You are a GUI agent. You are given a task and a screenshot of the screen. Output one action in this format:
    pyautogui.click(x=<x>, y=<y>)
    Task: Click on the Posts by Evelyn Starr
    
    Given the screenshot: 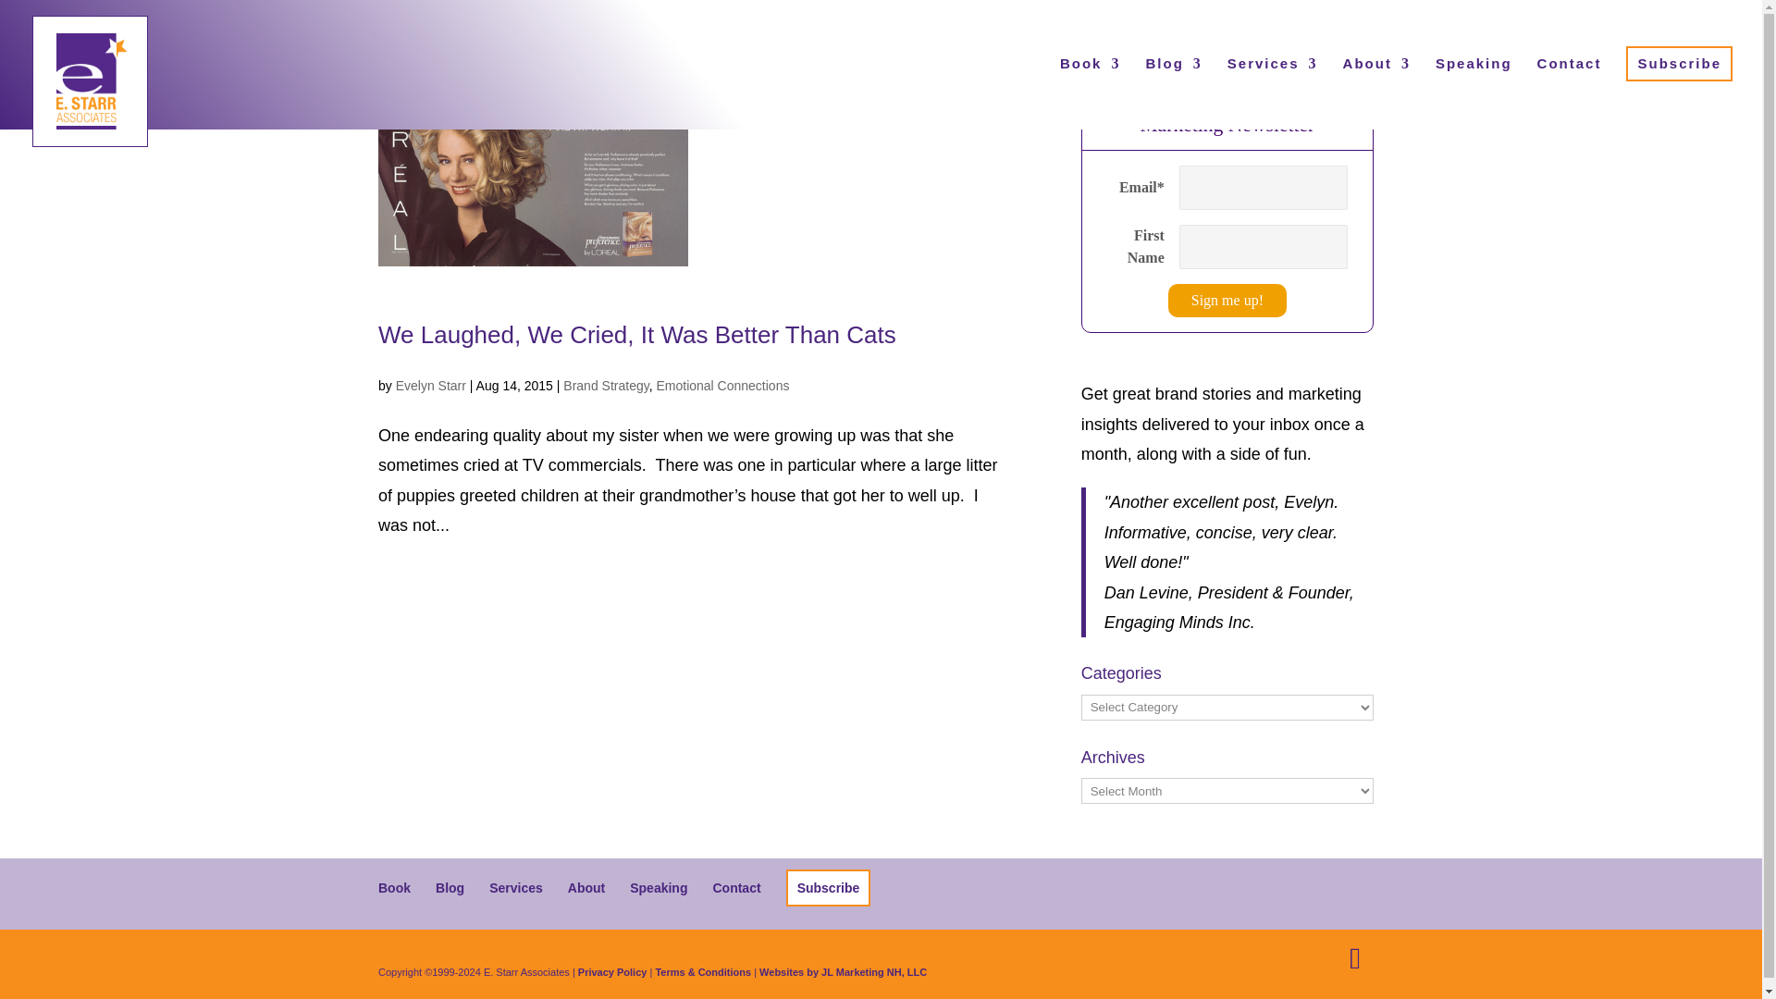 What is the action you would take?
    pyautogui.click(x=431, y=386)
    